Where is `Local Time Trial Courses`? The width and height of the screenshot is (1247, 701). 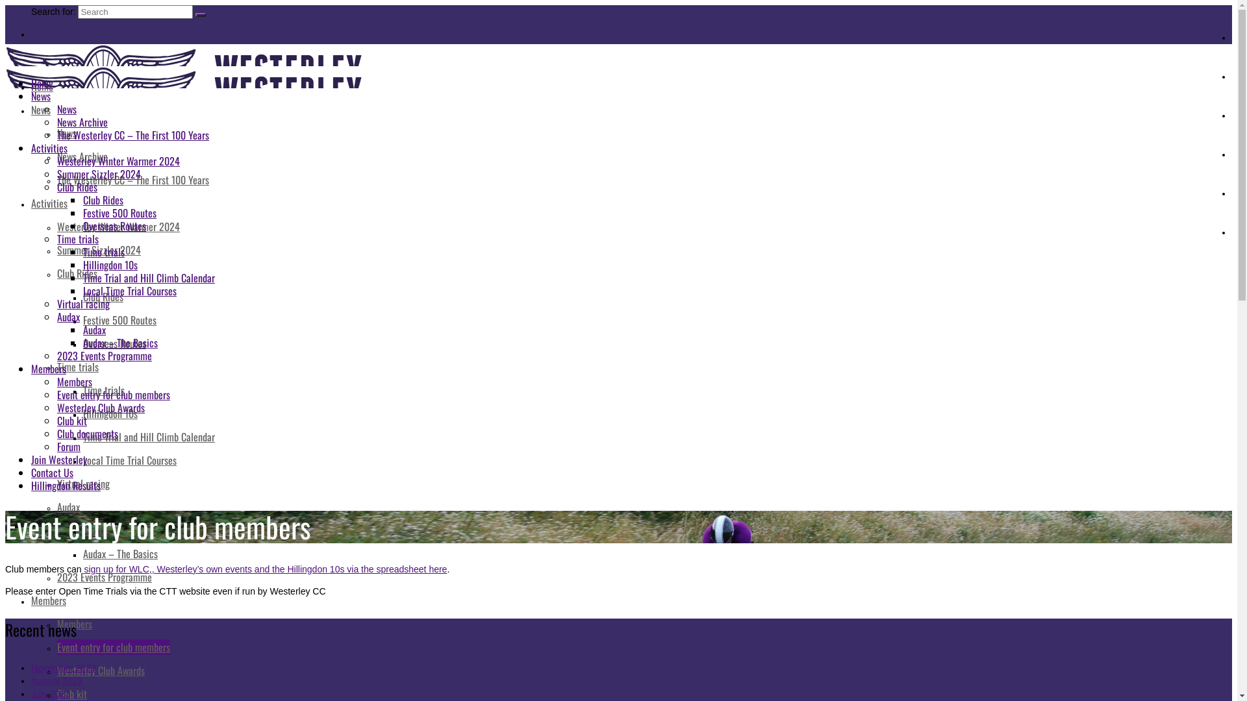 Local Time Trial Courses is located at coordinates (130, 291).